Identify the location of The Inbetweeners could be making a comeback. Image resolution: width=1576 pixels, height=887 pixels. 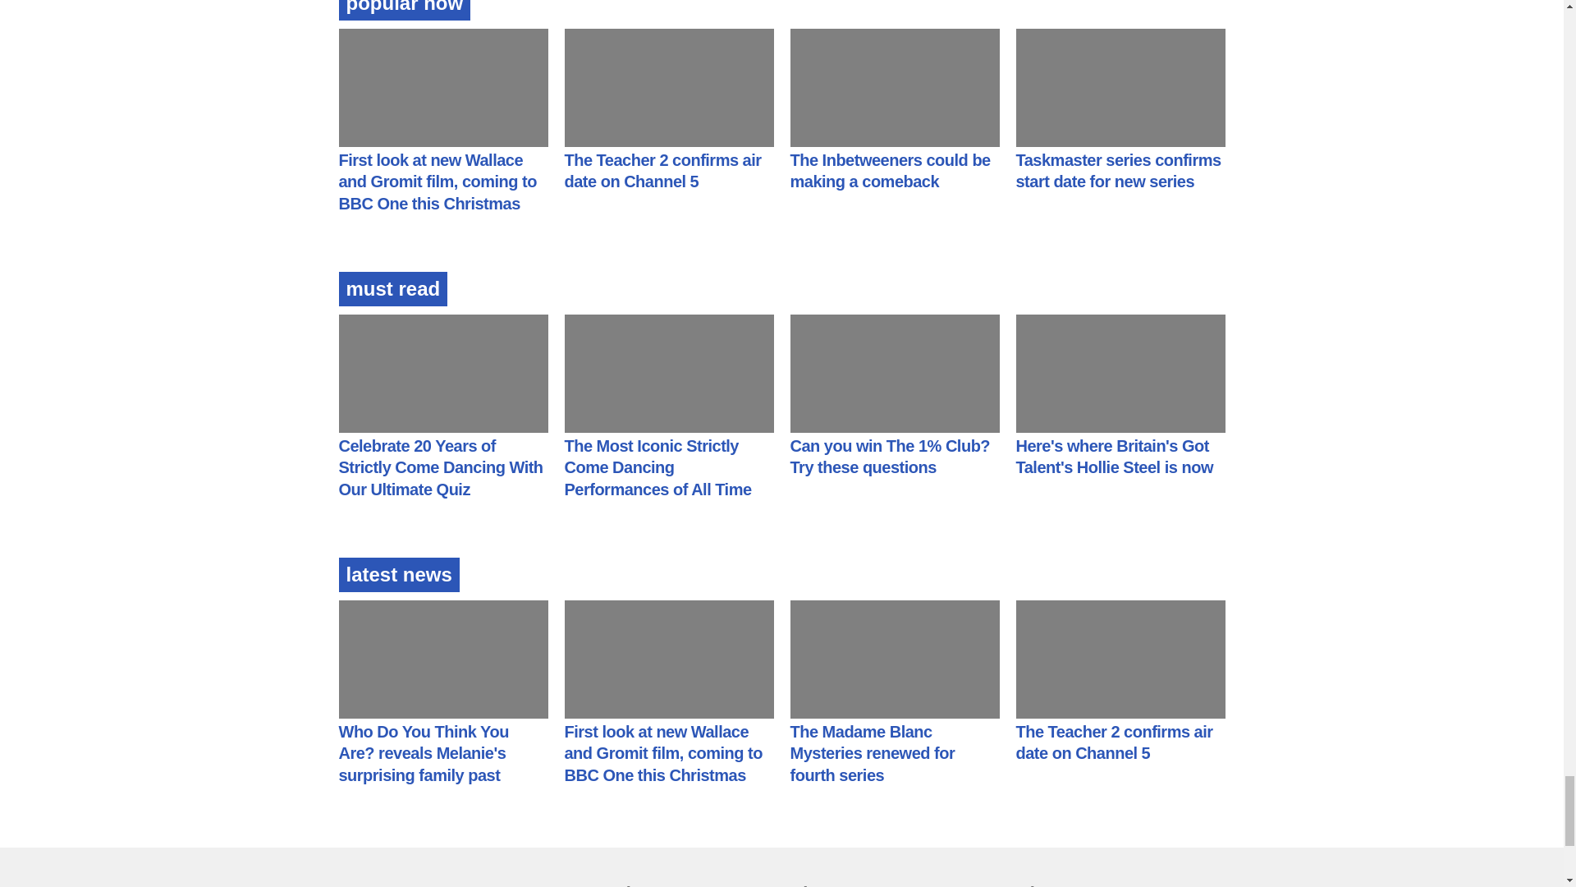
(889, 171).